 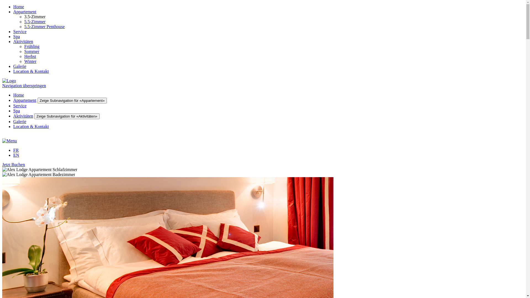 What do you see at coordinates (19, 95) in the screenshot?
I see `Home` at bounding box center [19, 95].